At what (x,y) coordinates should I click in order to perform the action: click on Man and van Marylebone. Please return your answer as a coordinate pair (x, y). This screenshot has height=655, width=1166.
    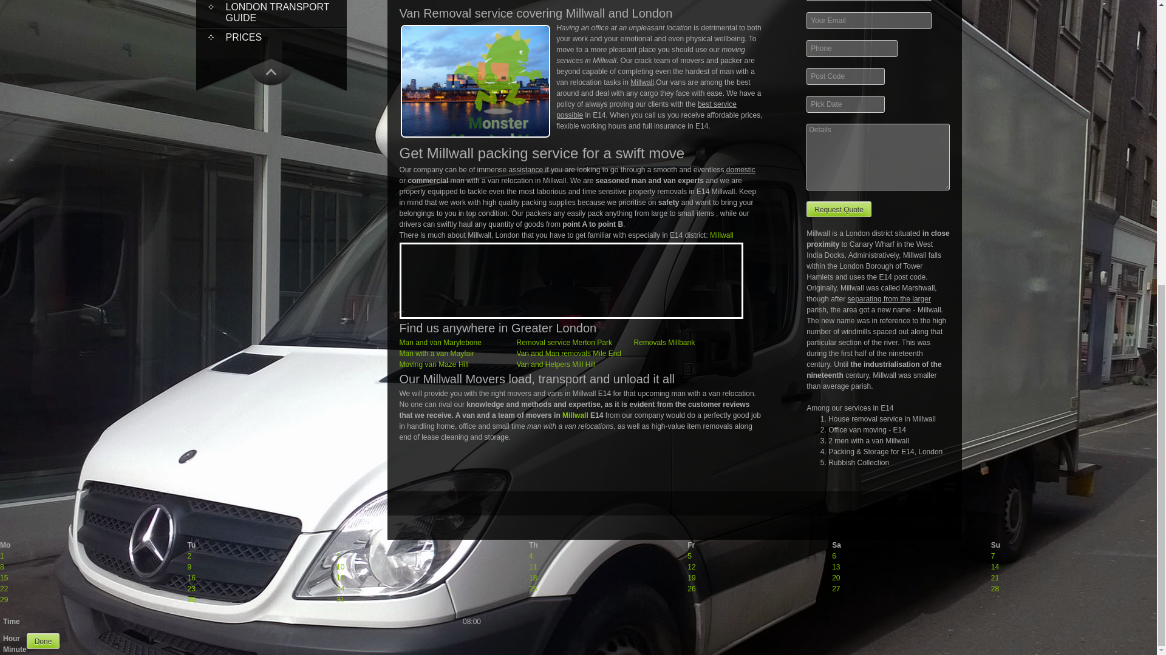
    Looking at the image, I should click on (440, 343).